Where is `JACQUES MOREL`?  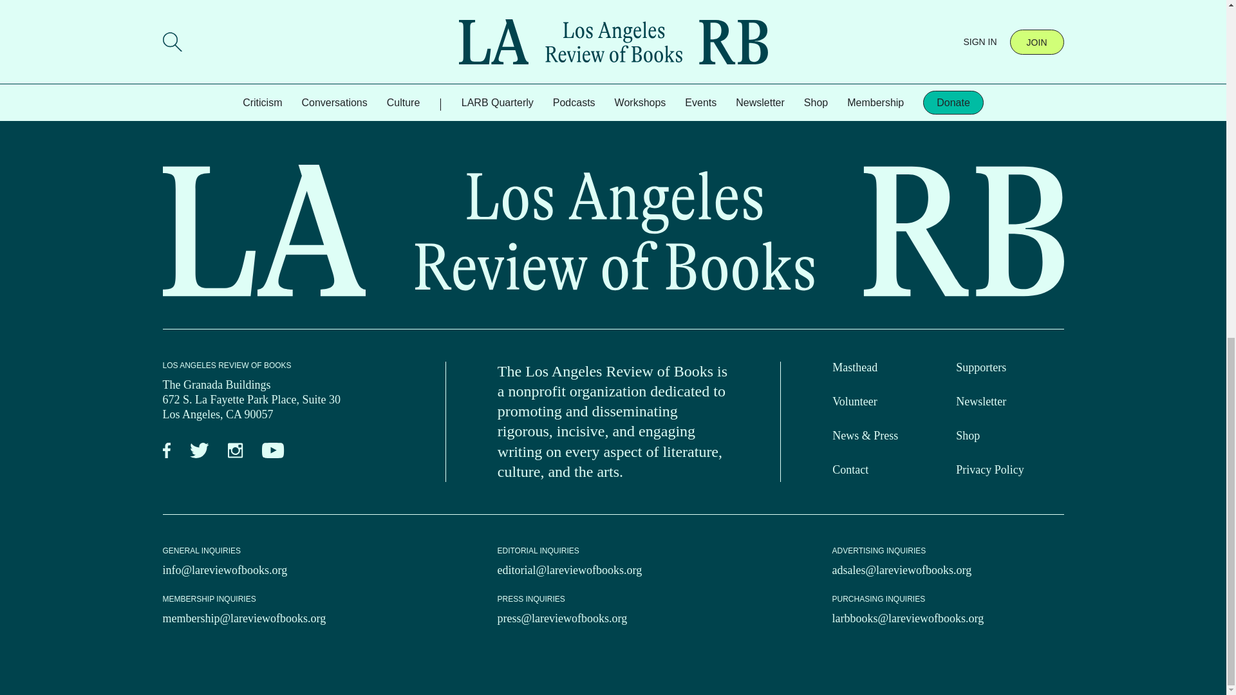 JACQUES MOREL is located at coordinates (196, 67).